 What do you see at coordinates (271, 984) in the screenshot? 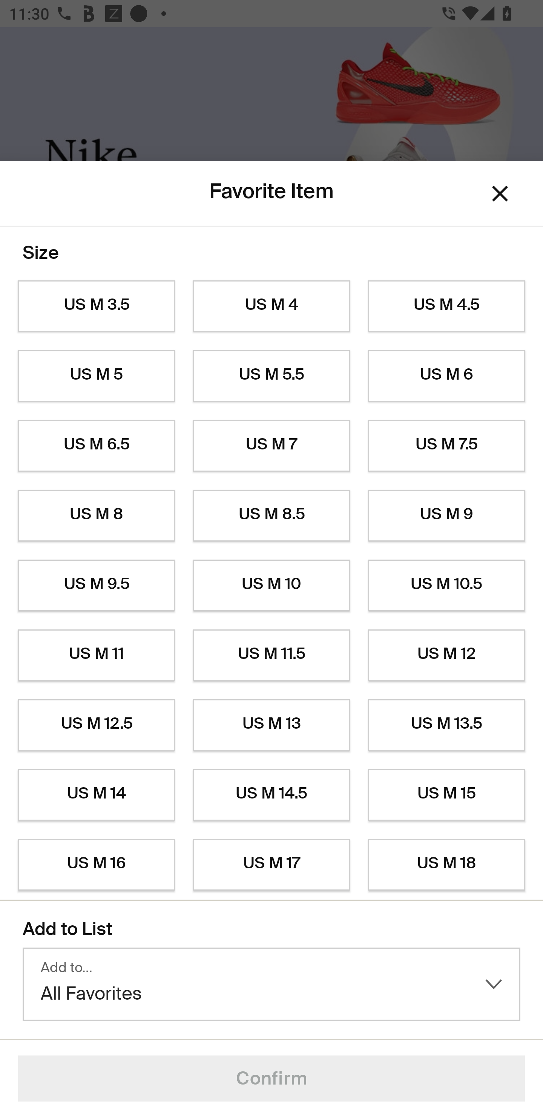
I see `Add to… All Favorites` at bounding box center [271, 984].